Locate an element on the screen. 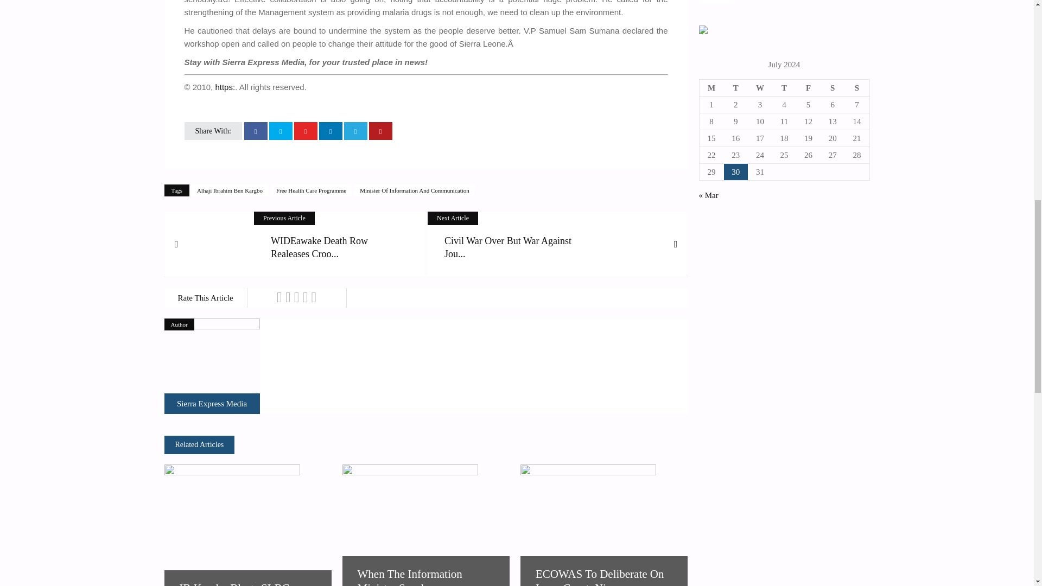  Wednesday is located at coordinates (760, 87).